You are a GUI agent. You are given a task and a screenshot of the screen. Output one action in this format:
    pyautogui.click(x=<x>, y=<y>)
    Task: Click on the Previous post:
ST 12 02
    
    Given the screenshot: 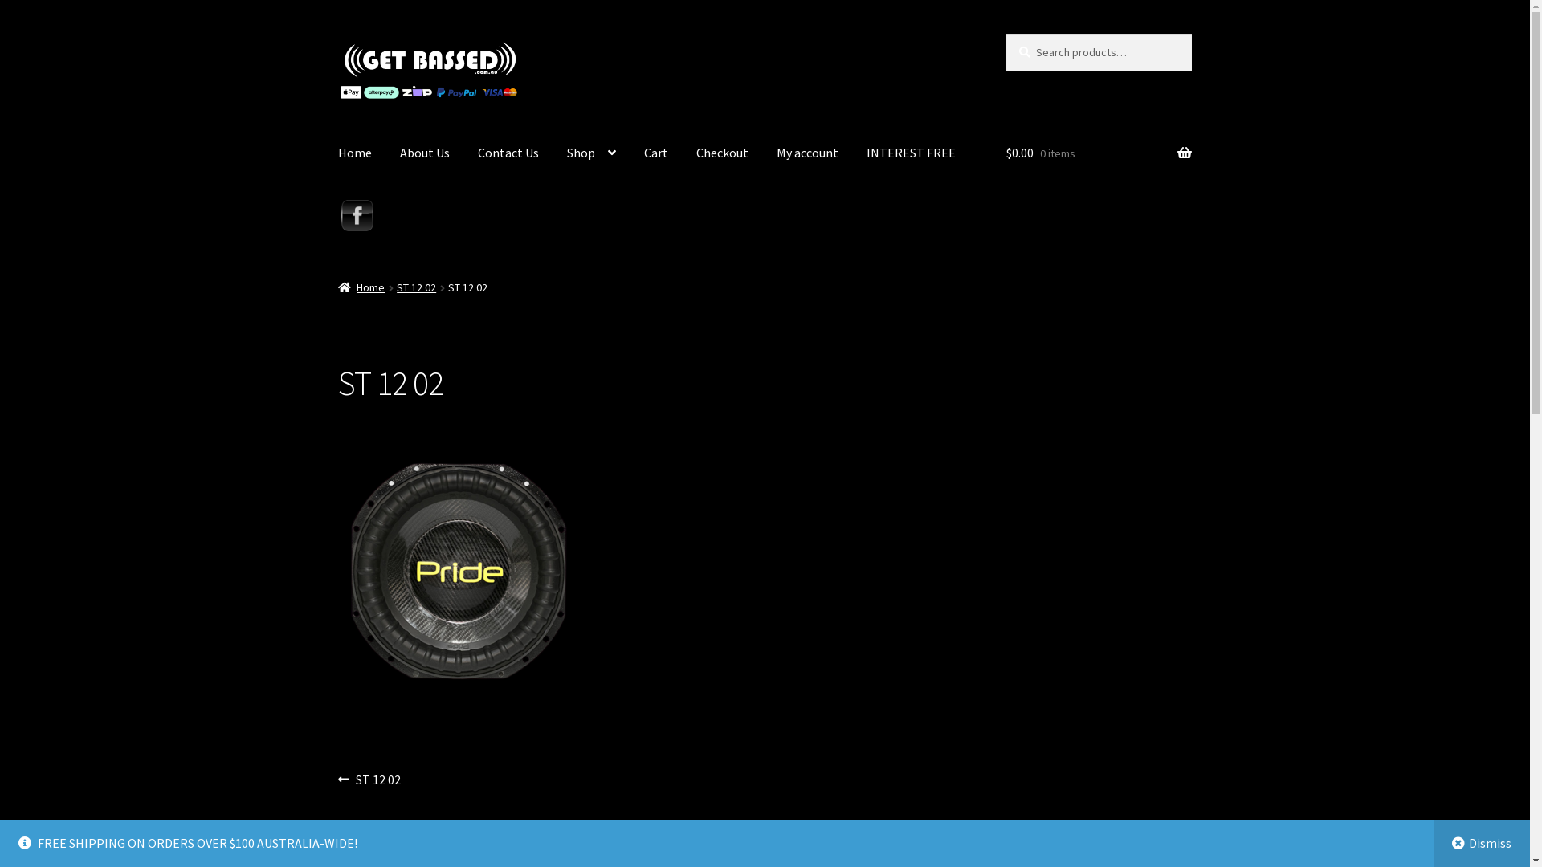 What is the action you would take?
    pyautogui.click(x=369, y=780)
    